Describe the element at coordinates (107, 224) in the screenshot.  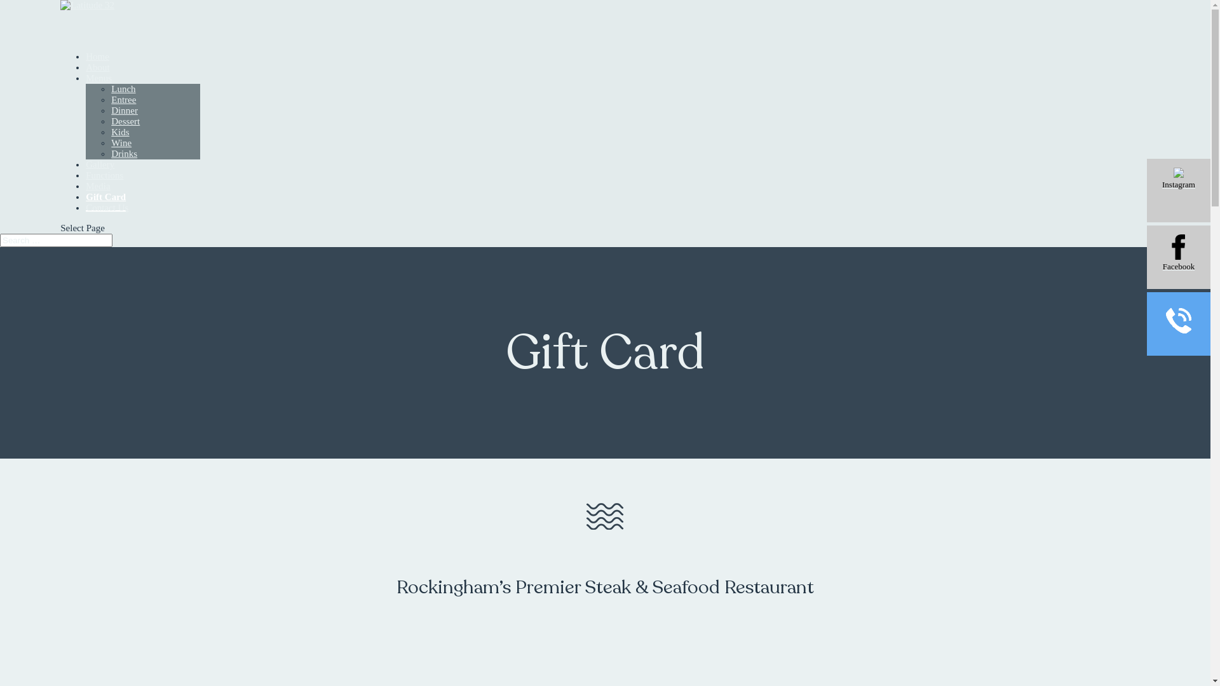
I see `Contact Us` at that location.